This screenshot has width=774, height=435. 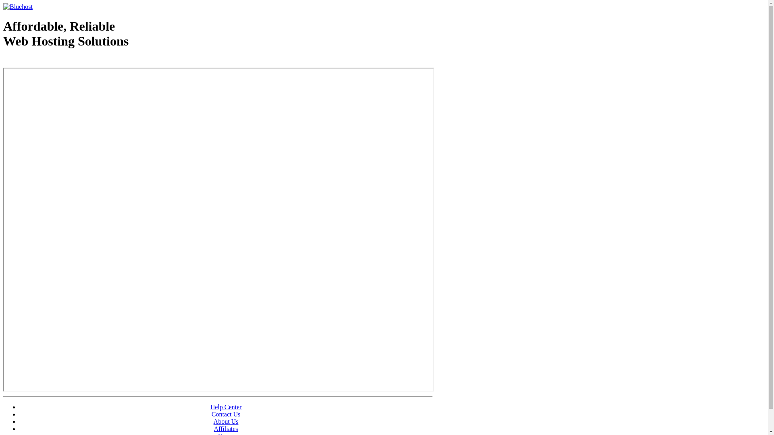 What do you see at coordinates (226, 429) in the screenshot?
I see `Affiliates` at bounding box center [226, 429].